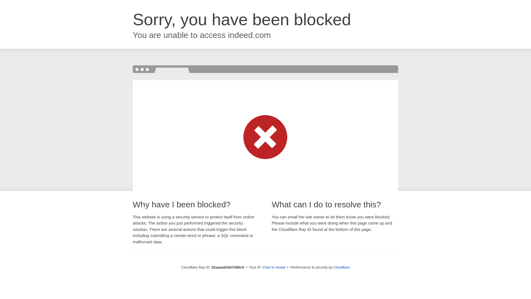 Image resolution: width=531 pixels, height=299 pixels. Describe the element at coordinates (342, 267) in the screenshot. I see `Cloudflare` at that location.